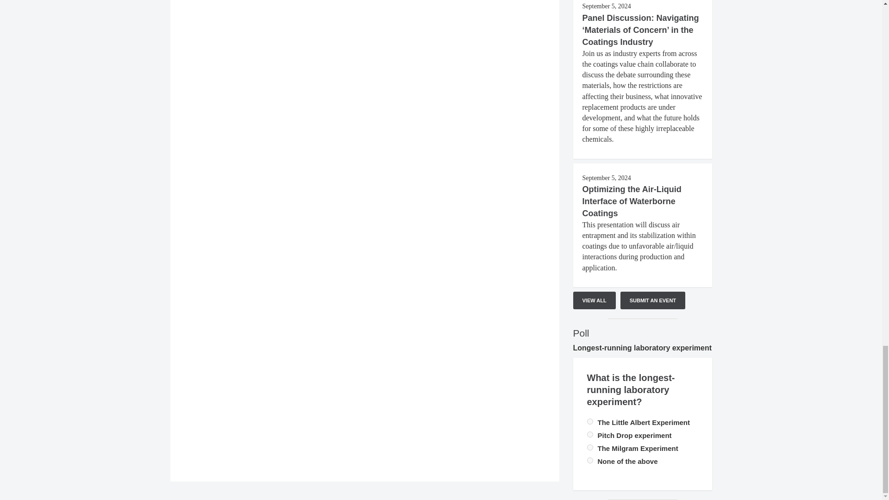  What do you see at coordinates (632, 201) in the screenshot?
I see `Optimizing the Air-Liquid Interface of Waterborne Coatings` at bounding box center [632, 201].